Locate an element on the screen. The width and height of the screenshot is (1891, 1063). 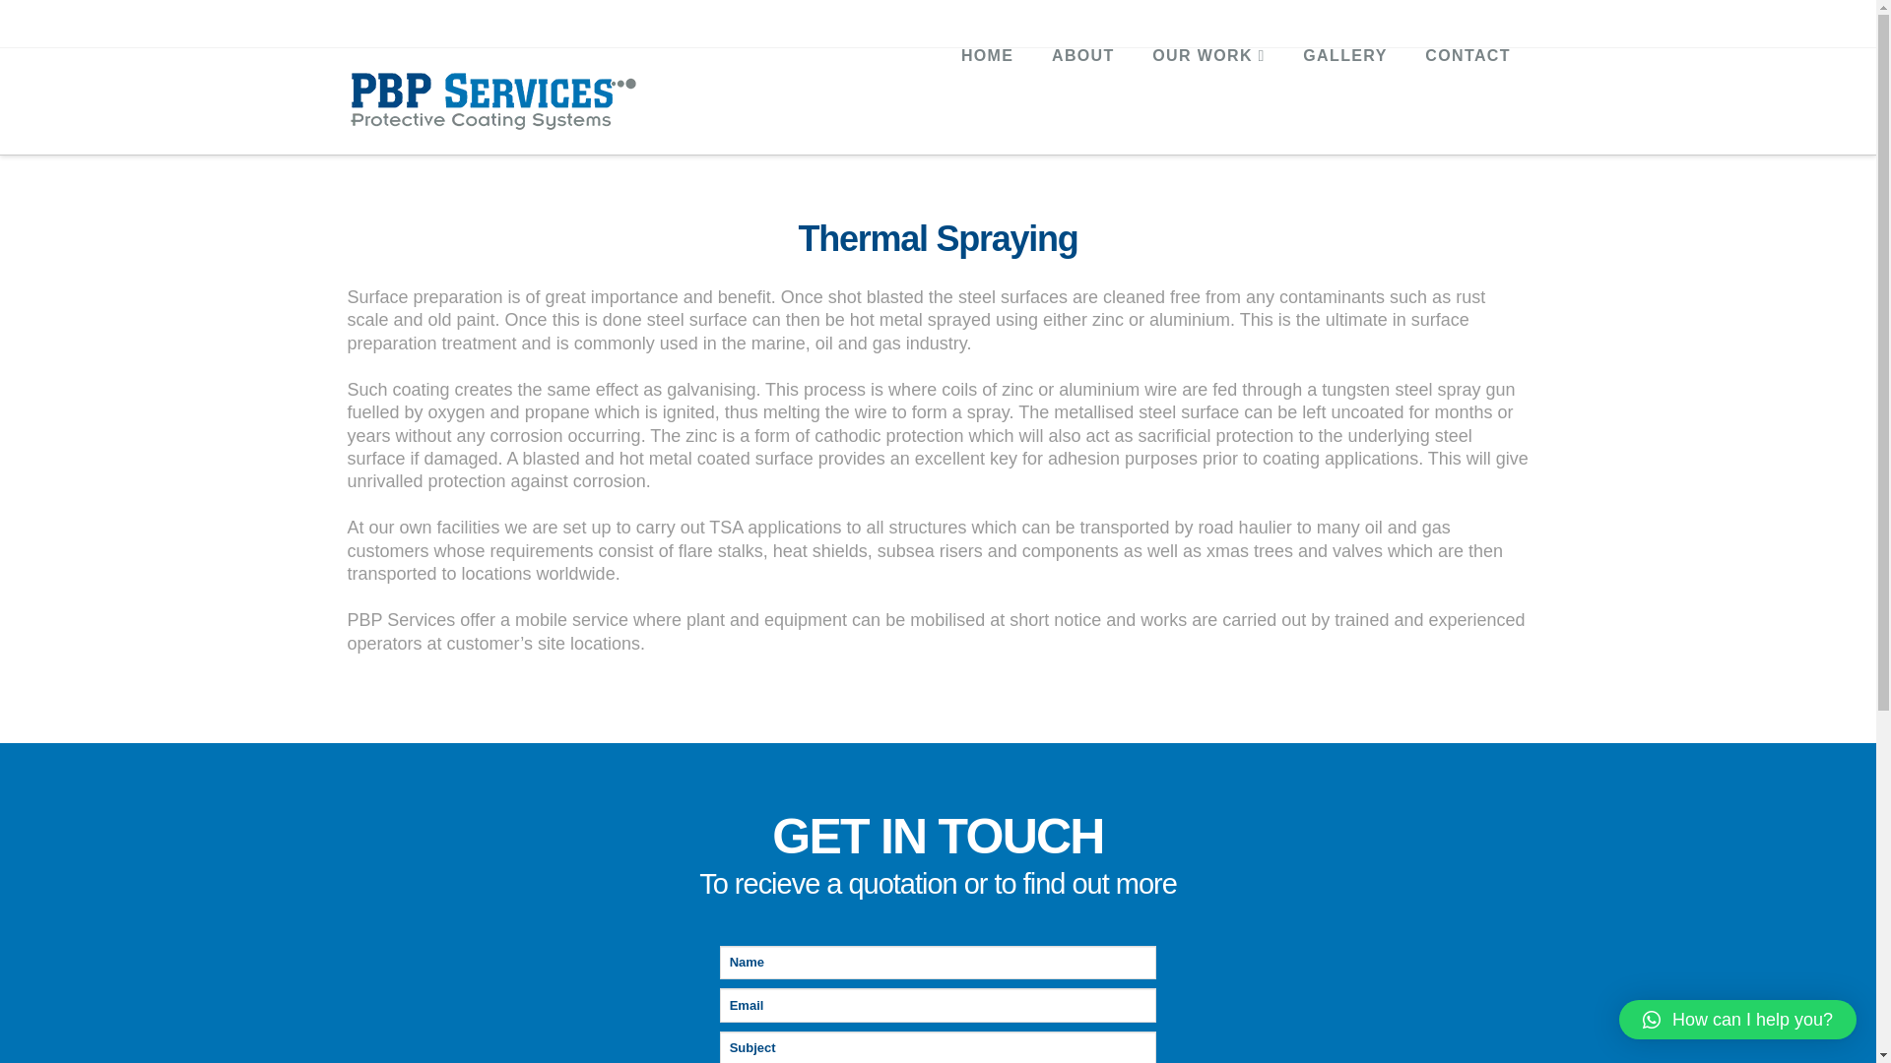
CONTACT is located at coordinates (1466, 93).